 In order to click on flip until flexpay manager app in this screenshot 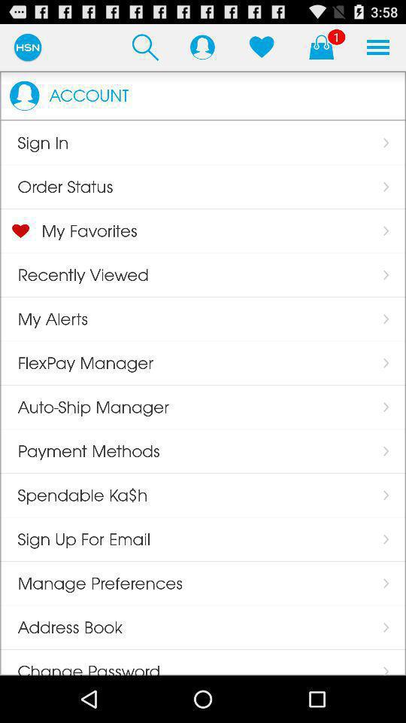, I will do `click(77, 363)`.